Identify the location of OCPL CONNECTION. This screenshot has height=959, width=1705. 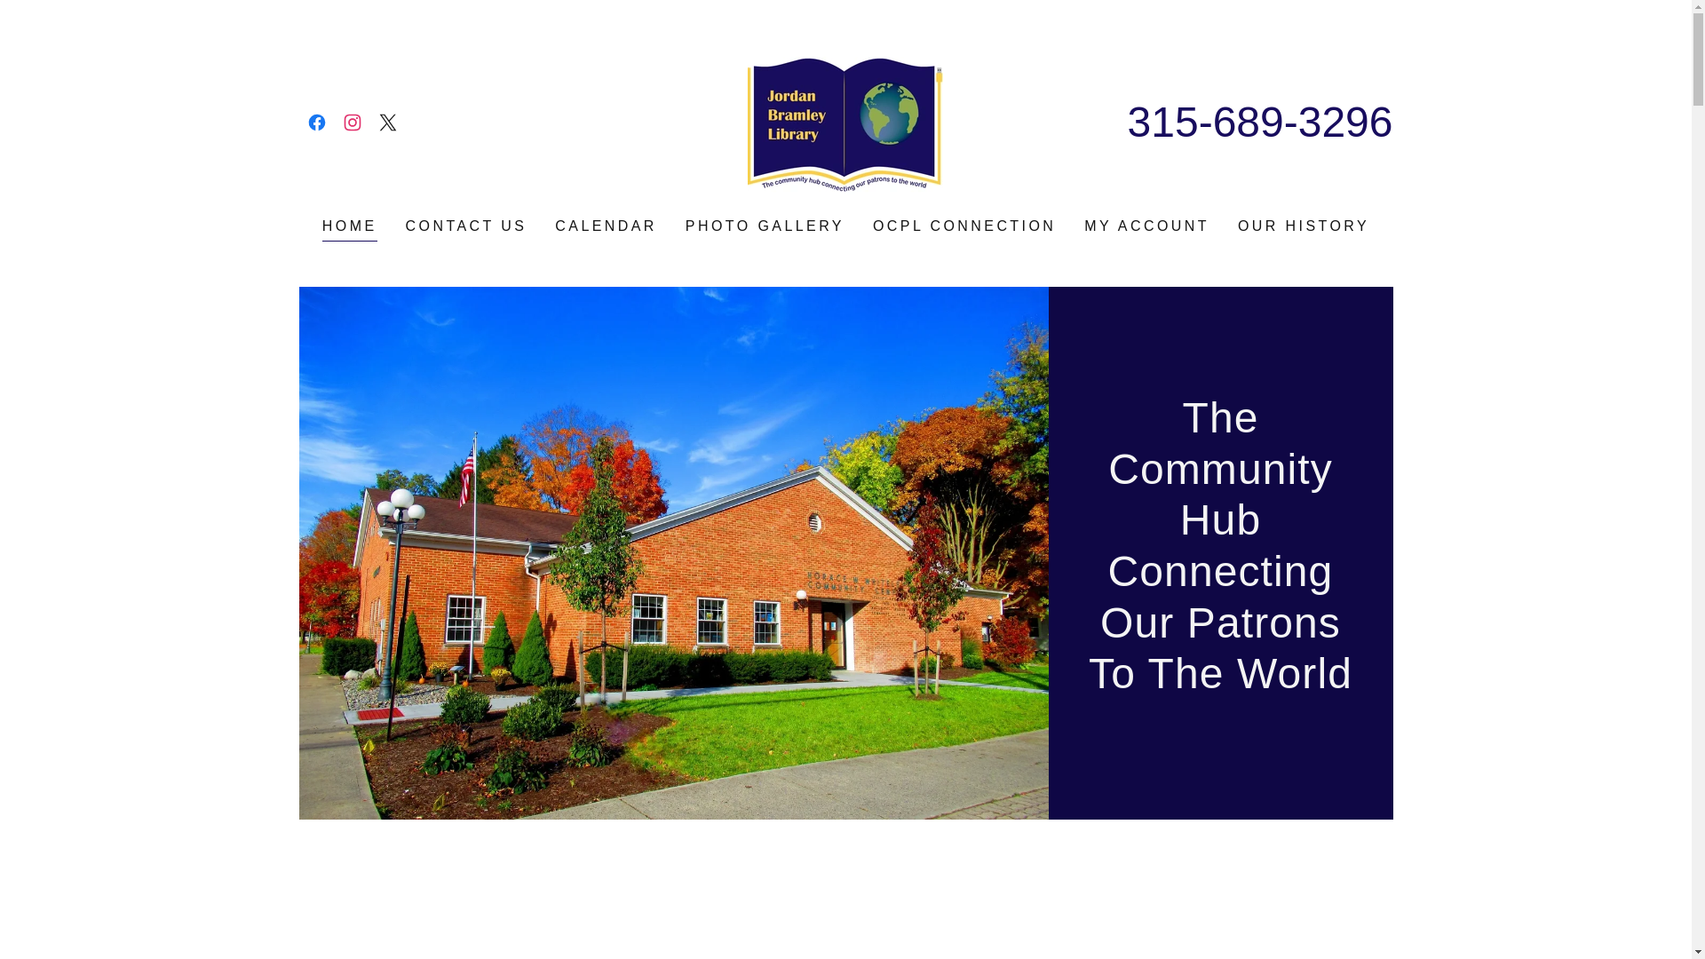
(964, 226).